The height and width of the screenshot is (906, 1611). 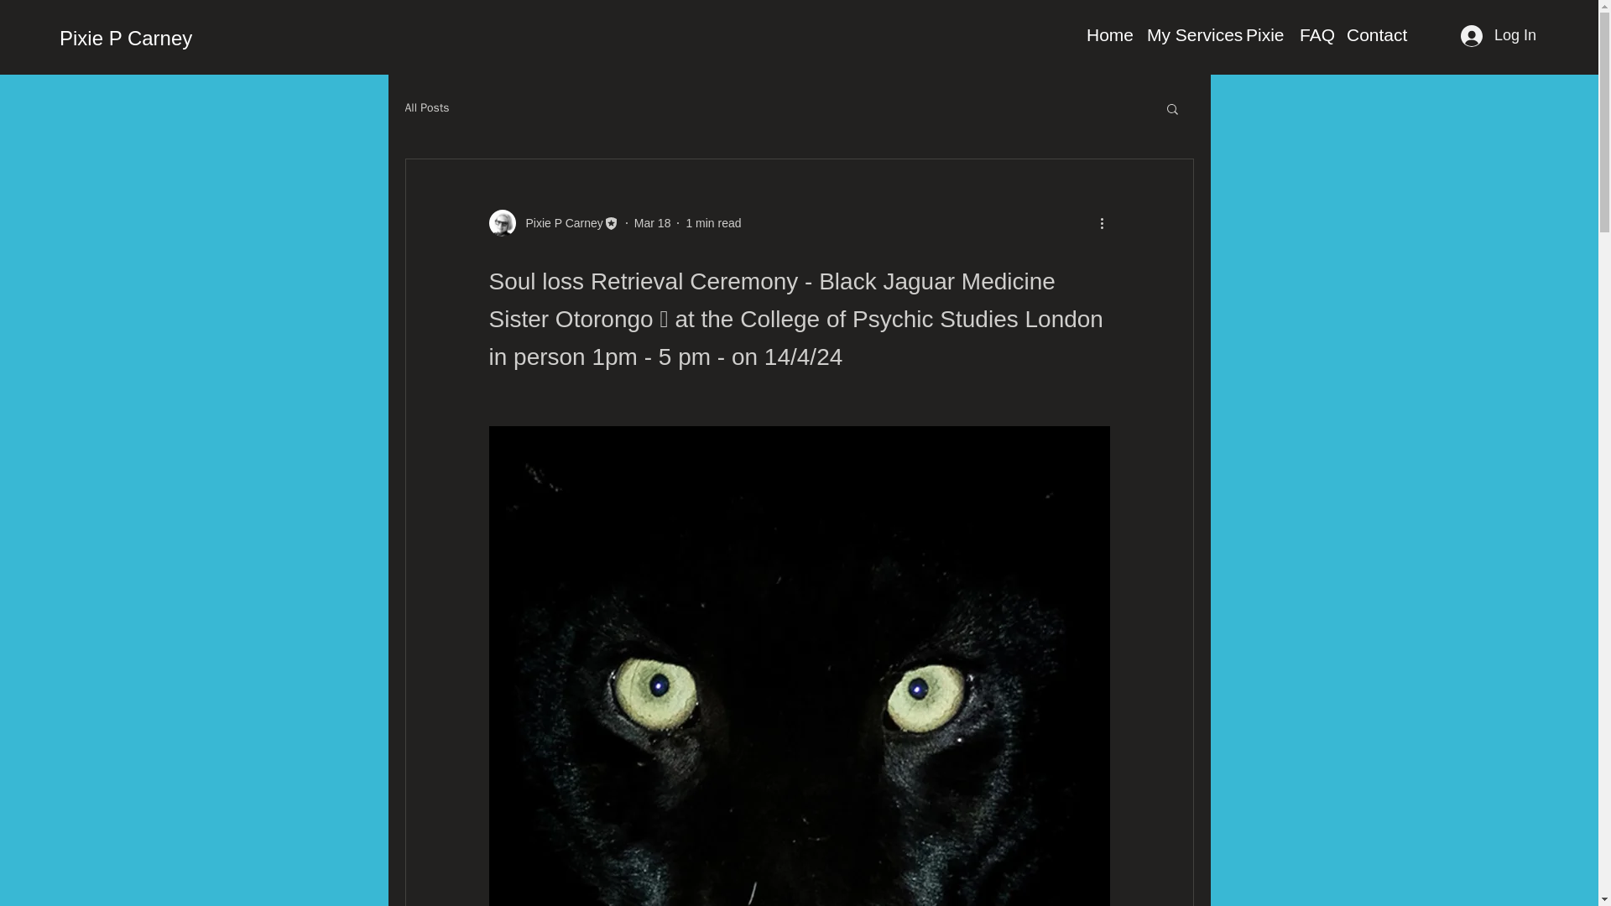 I want to click on Pixie P Carney, so click(x=126, y=39).